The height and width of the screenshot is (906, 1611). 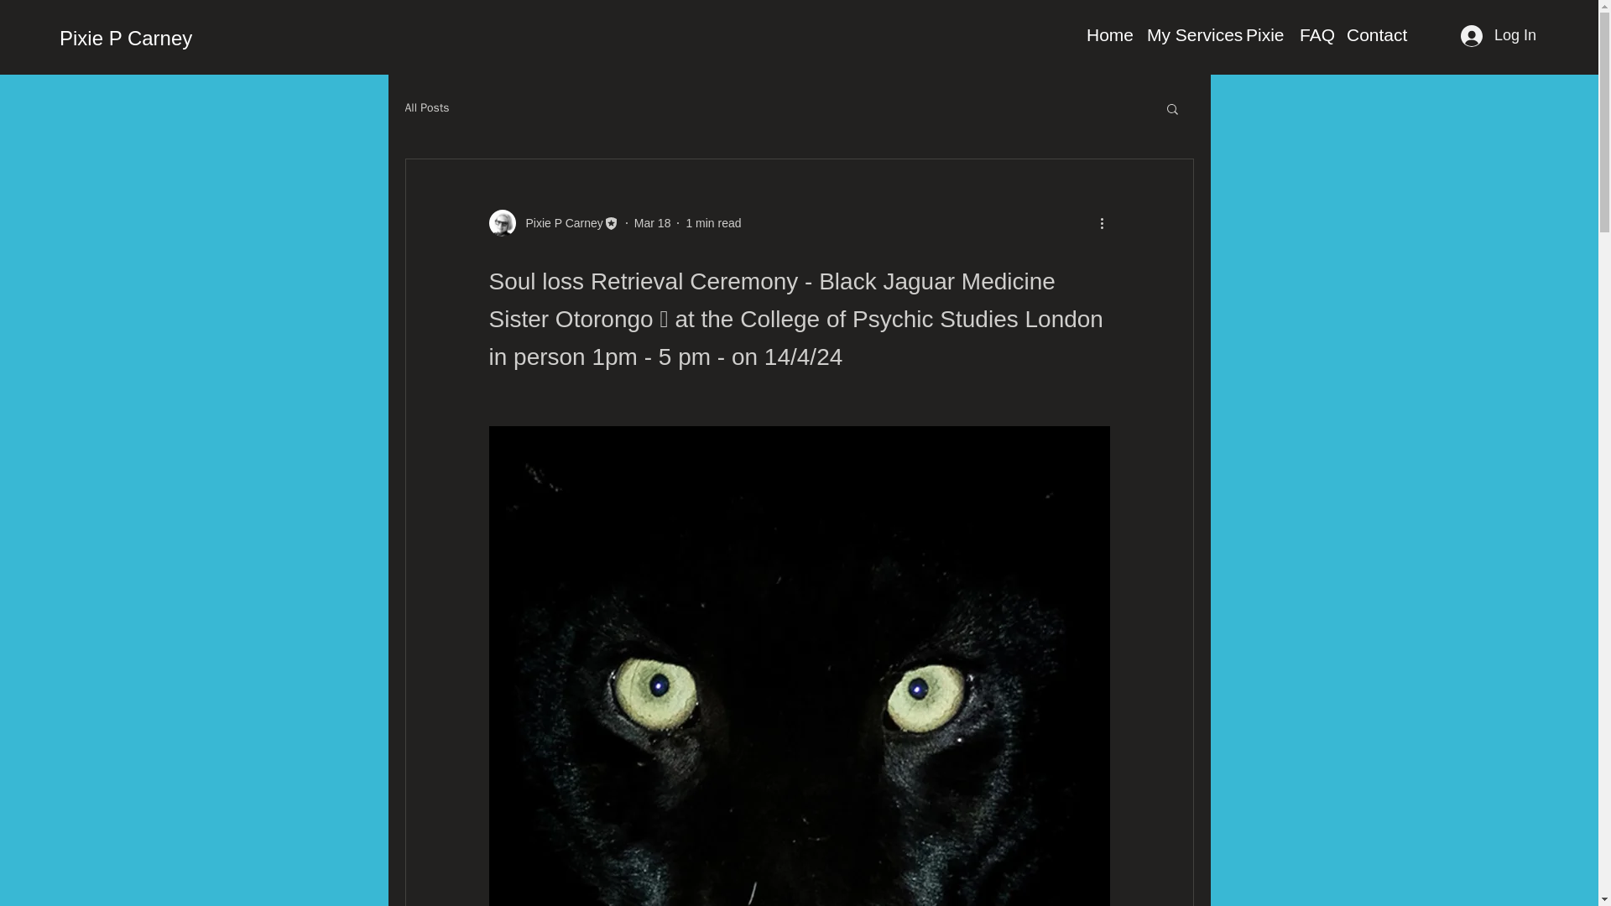 I want to click on Pixie P Carney, so click(x=126, y=39).